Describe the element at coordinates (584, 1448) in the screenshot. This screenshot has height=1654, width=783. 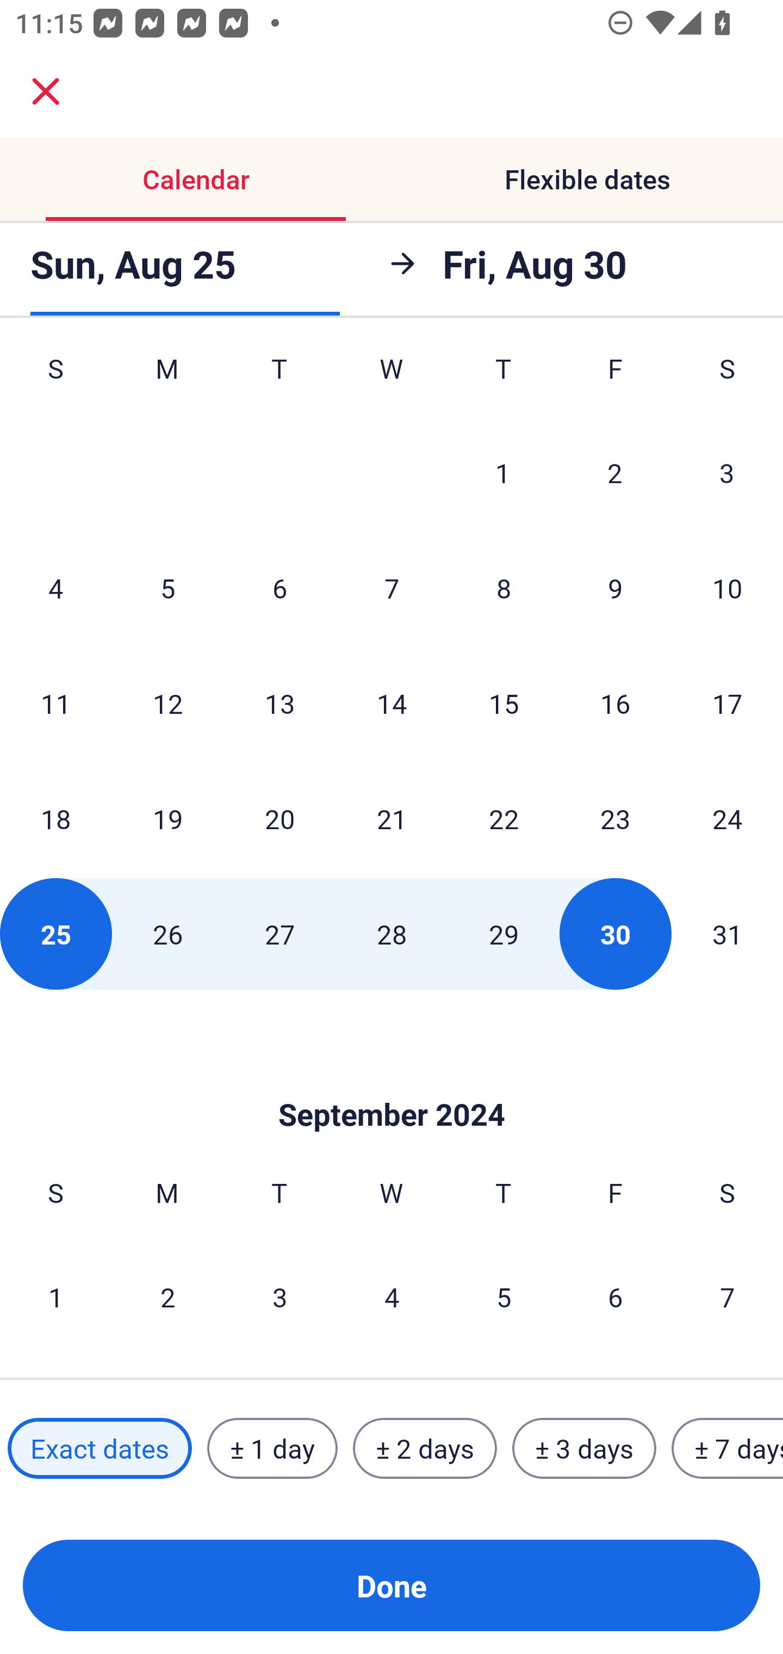
I see `± 3 days` at that location.